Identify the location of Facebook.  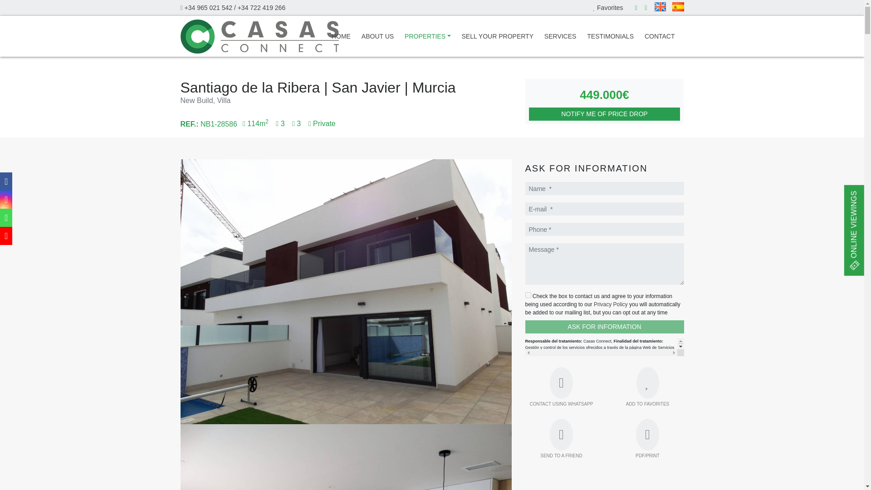
(636, 7).